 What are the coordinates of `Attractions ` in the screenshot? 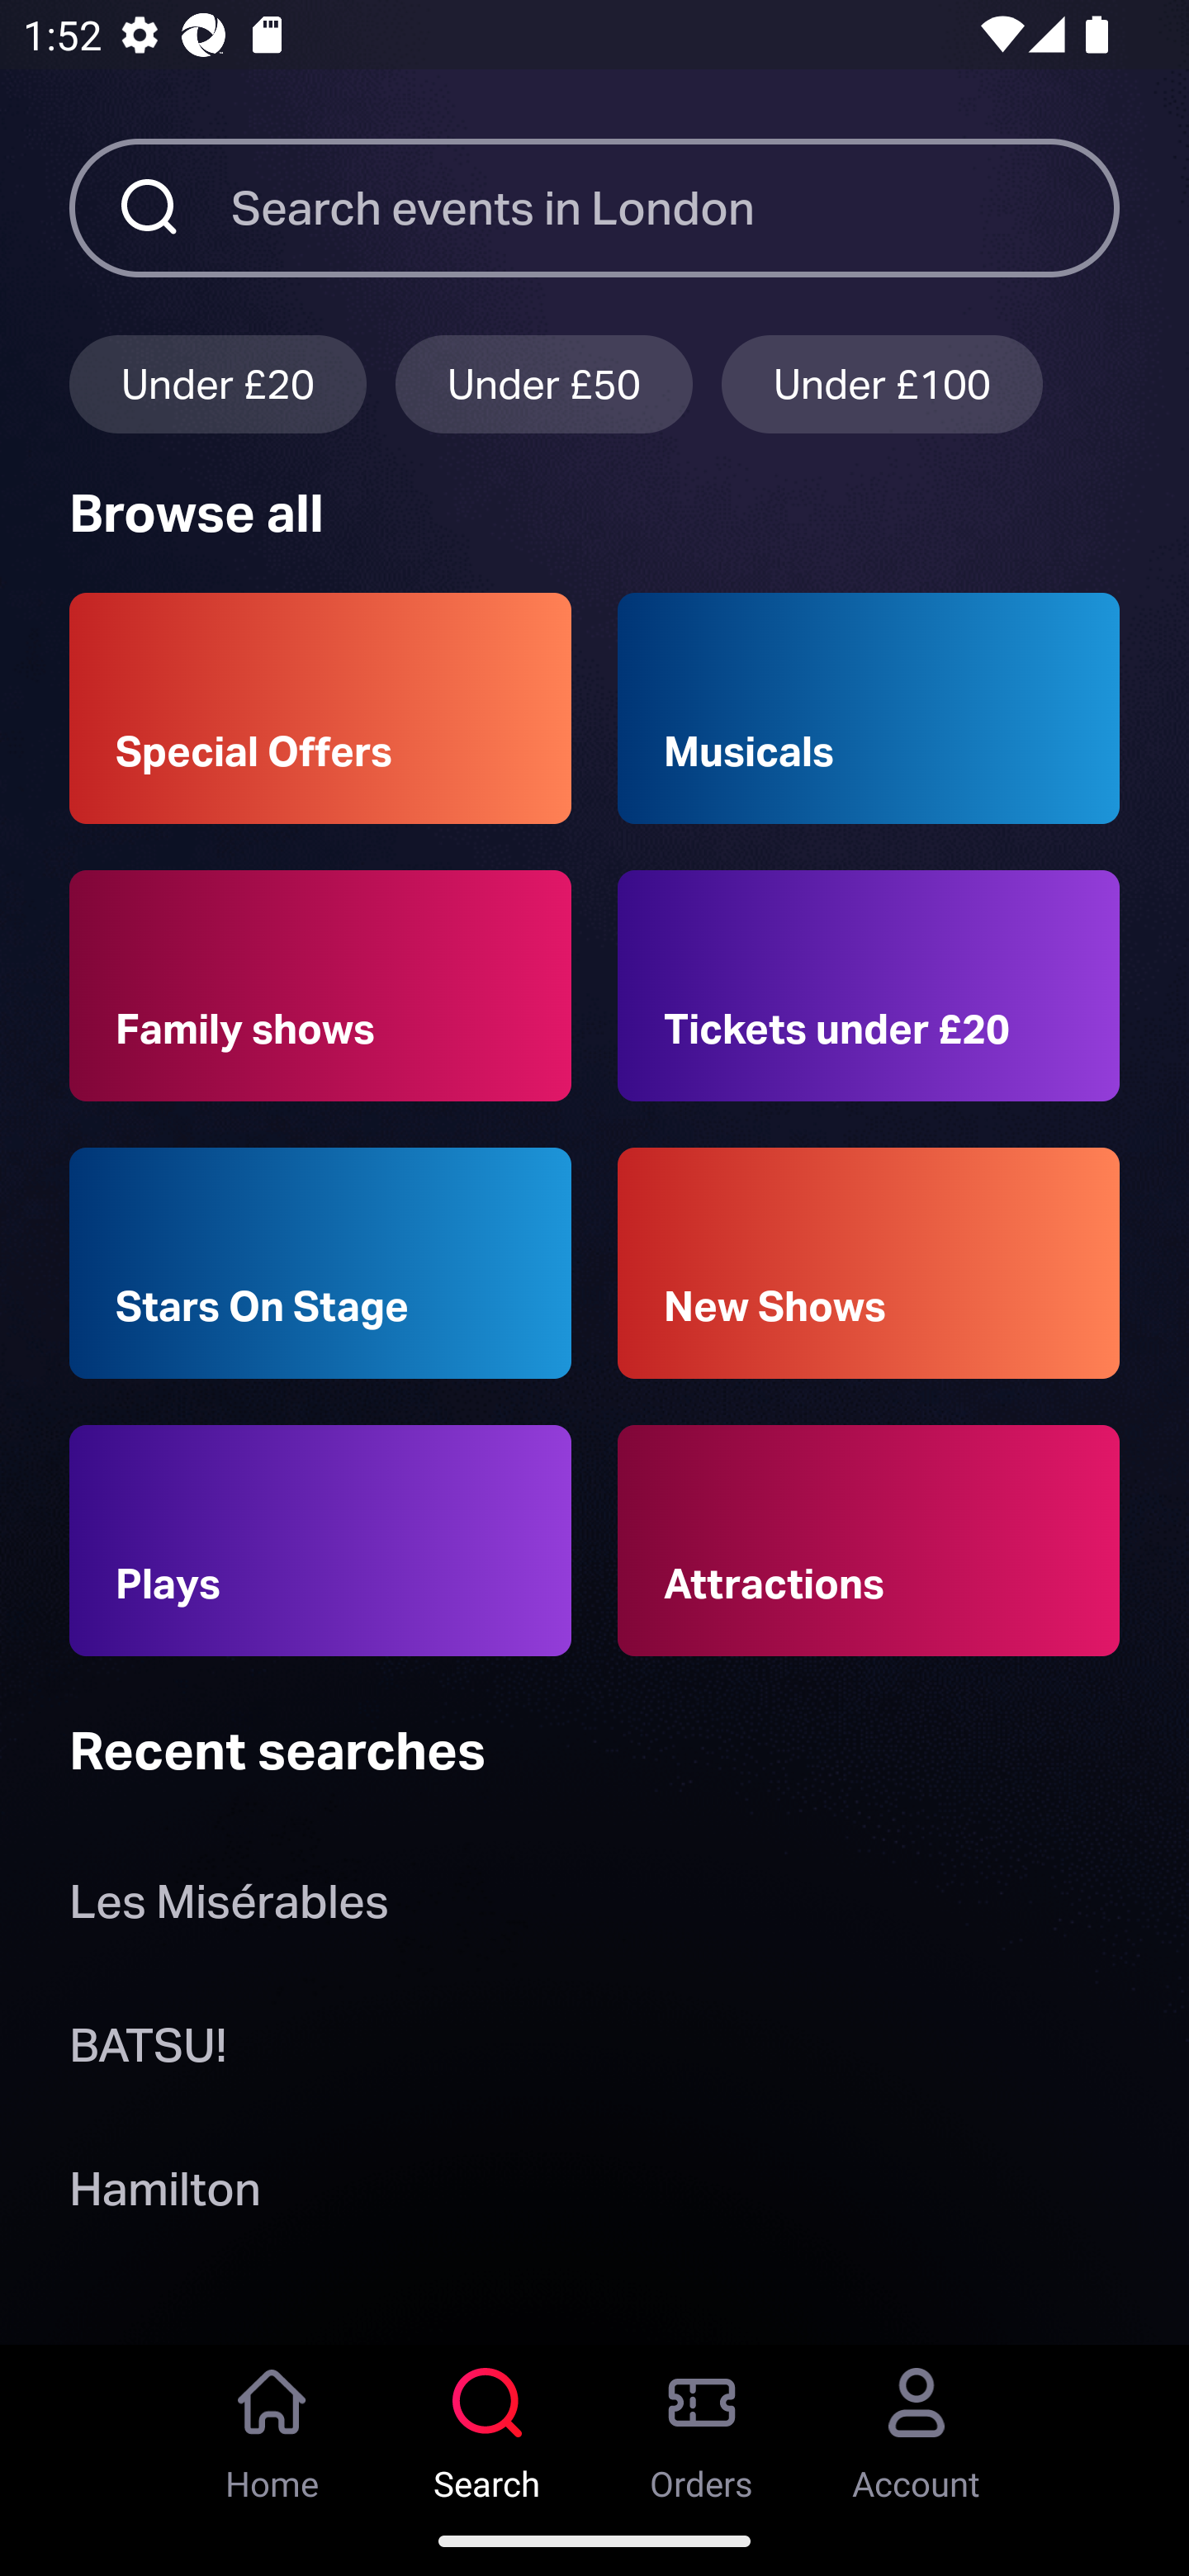 It's located at (869, 1541).